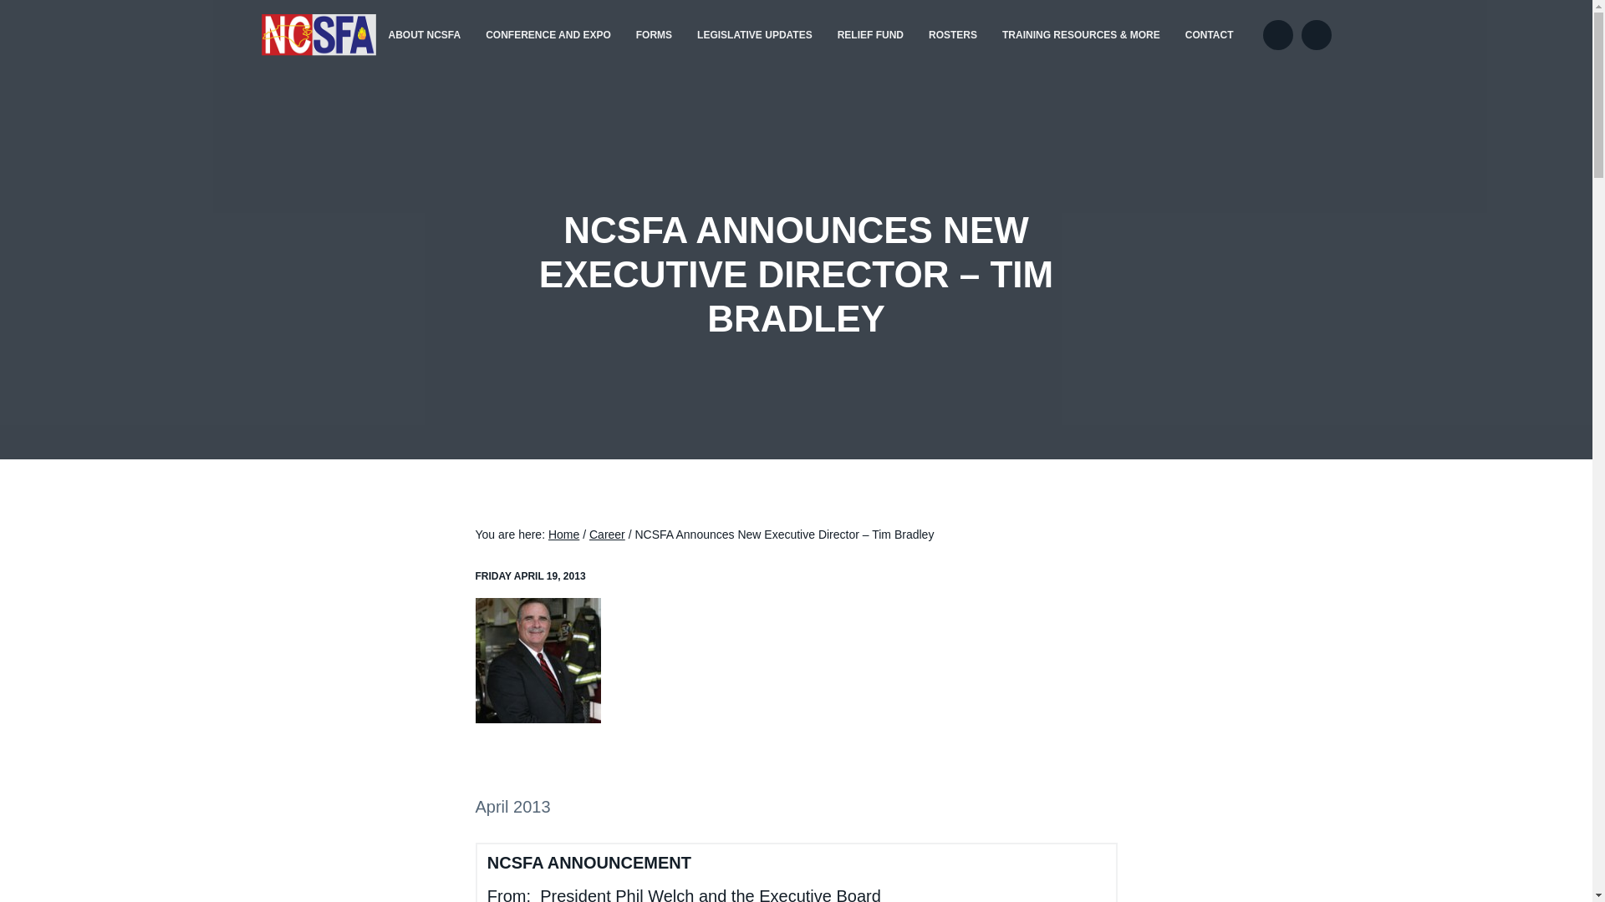 The height and width of the screenshot is (902, 1605). Describe the element at coordinates (548, 35) in the screenshot. I see `CONFERENCE AND EXPO` at that location.